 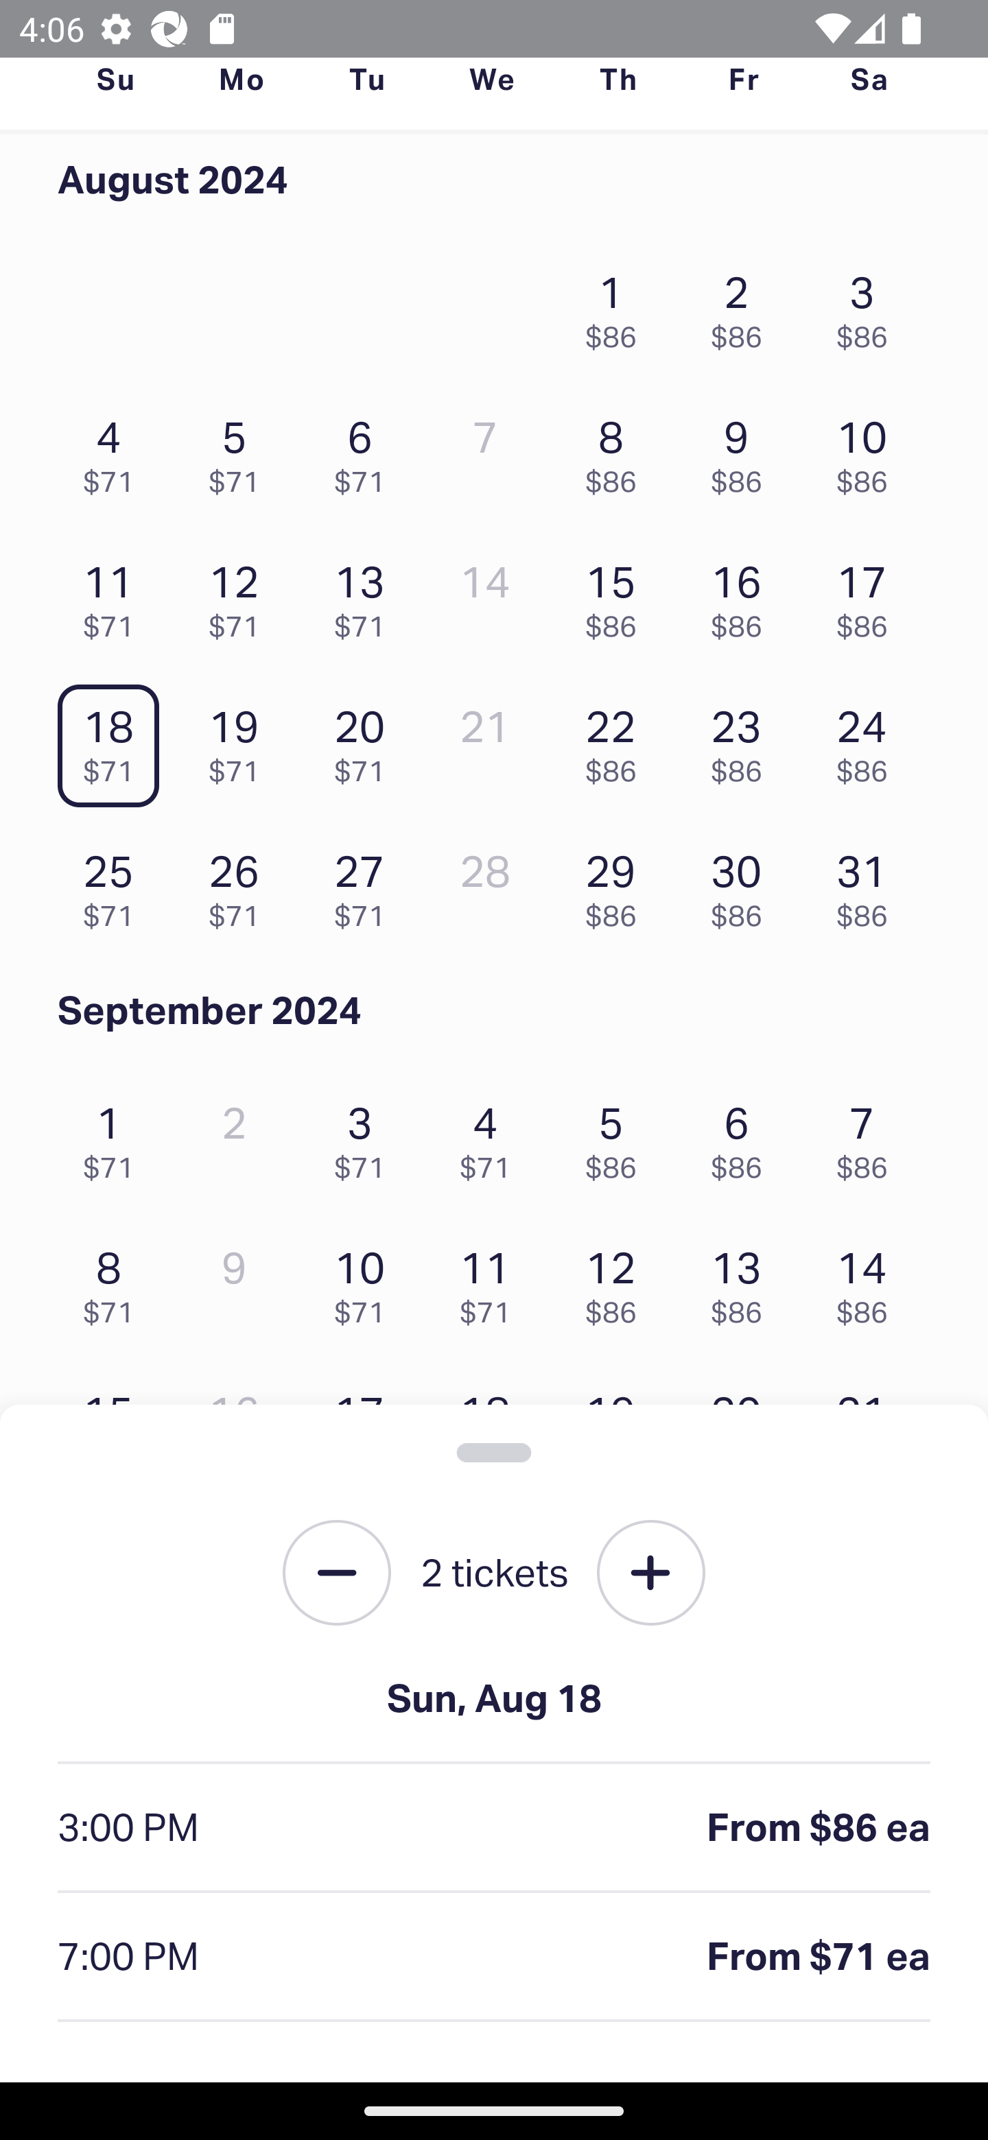 What do you see at coordinates (617, 1281) in the screenshot?
I see `12 $86` at bounding box center [617, 1281].